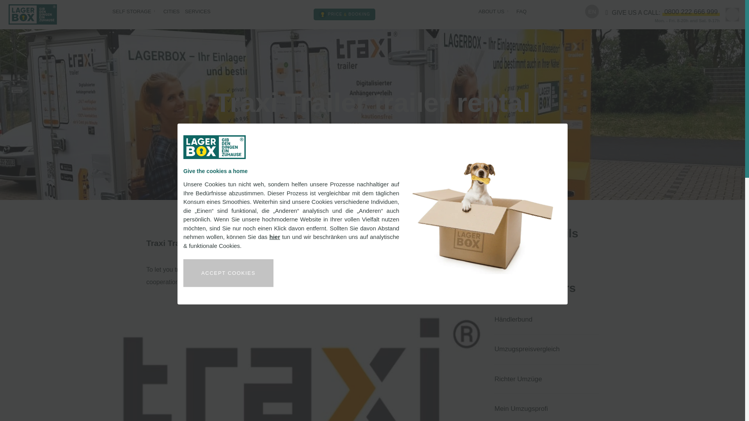 Image resolution: width=749 pixels, height=421 pixels. What do you see at coordinates (491, 12) in the screenshot?
I see `About us` at bounding box center [491, 12].